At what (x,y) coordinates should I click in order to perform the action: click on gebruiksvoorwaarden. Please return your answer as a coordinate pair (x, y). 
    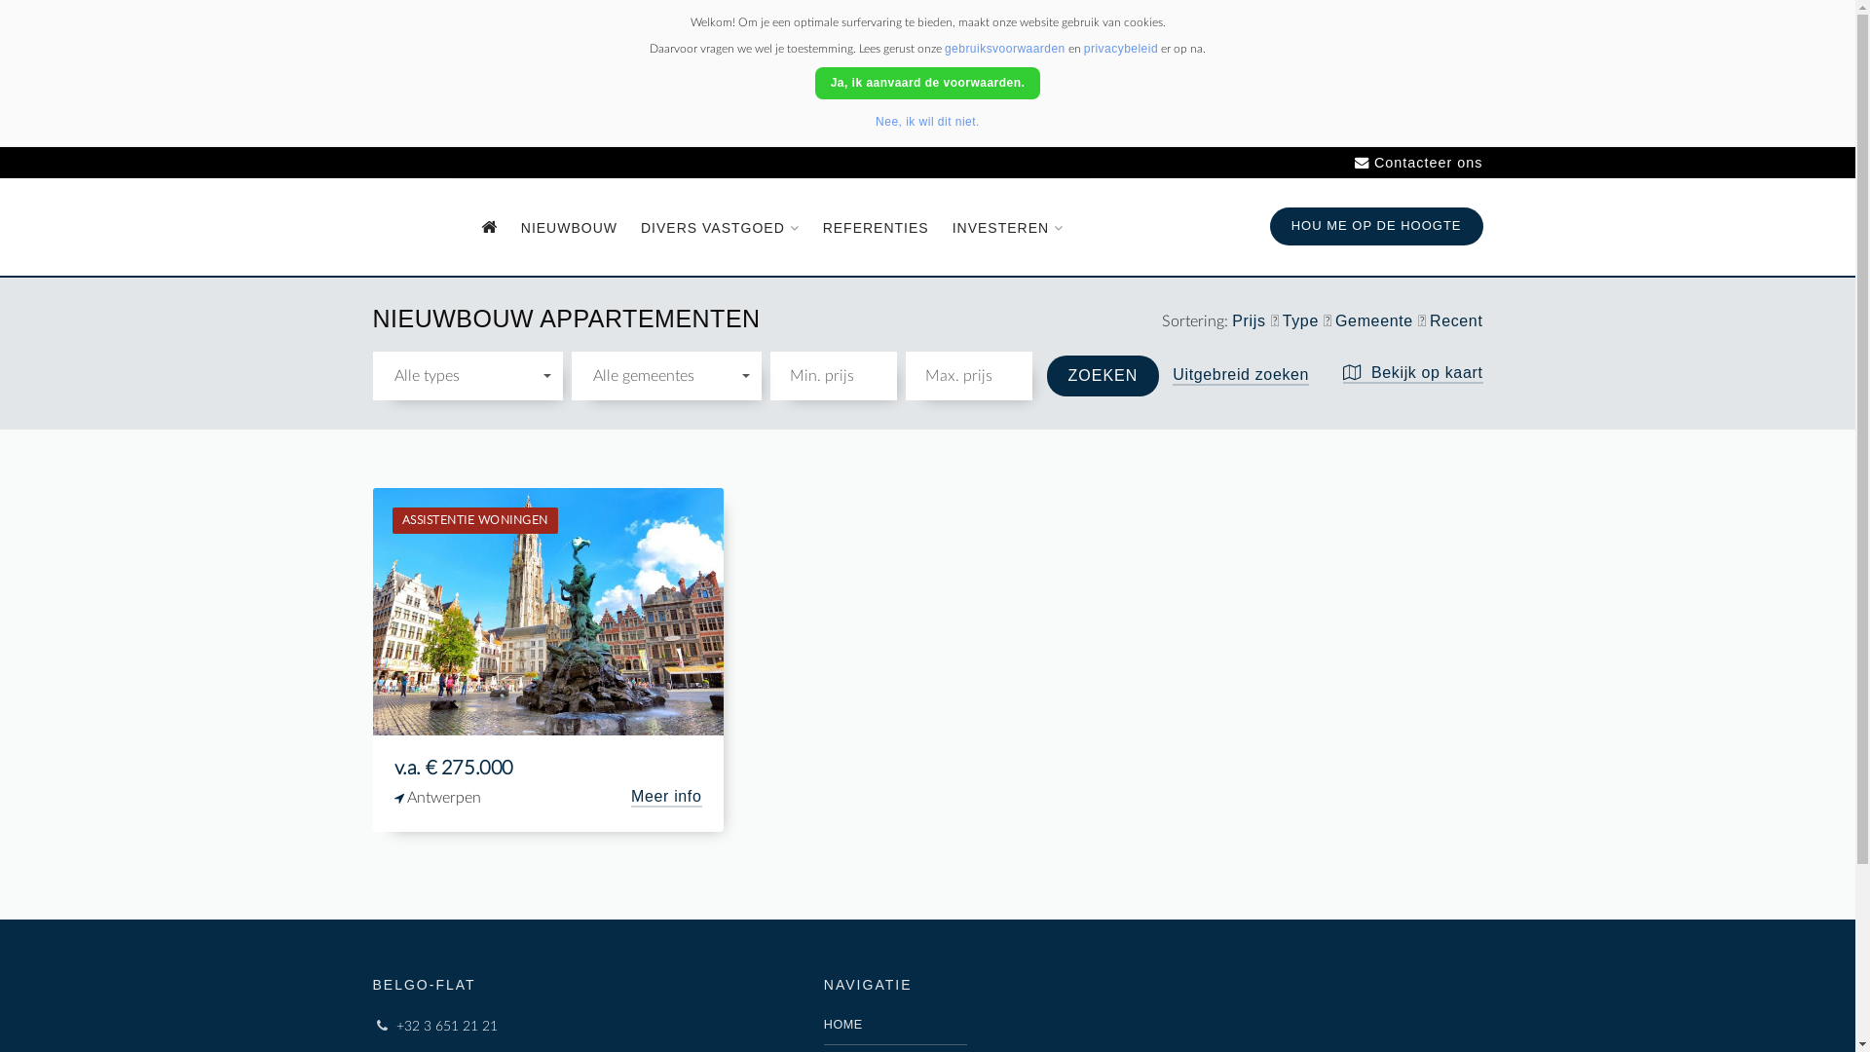
    Looking at the image, I should click on (1005, 49).